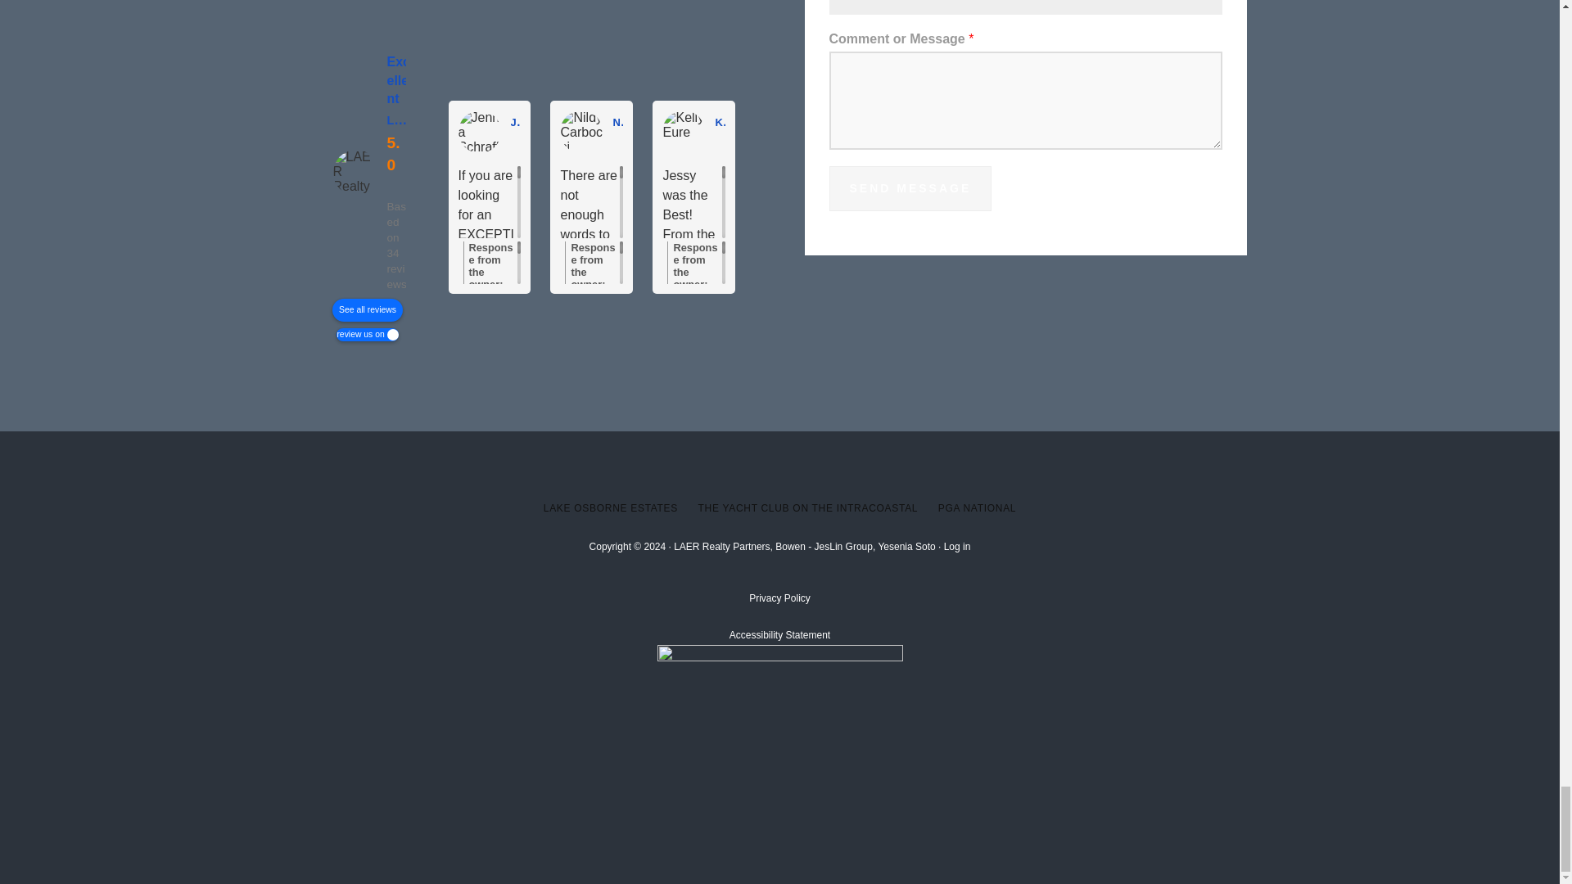 The width and height of the screenshot is (1572, 884). I want to click on Jenna Schraffa, so click(480, 131).